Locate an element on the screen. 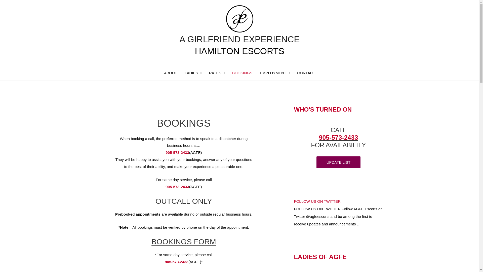  905-573-2433 is located at coordinates (177, 153).